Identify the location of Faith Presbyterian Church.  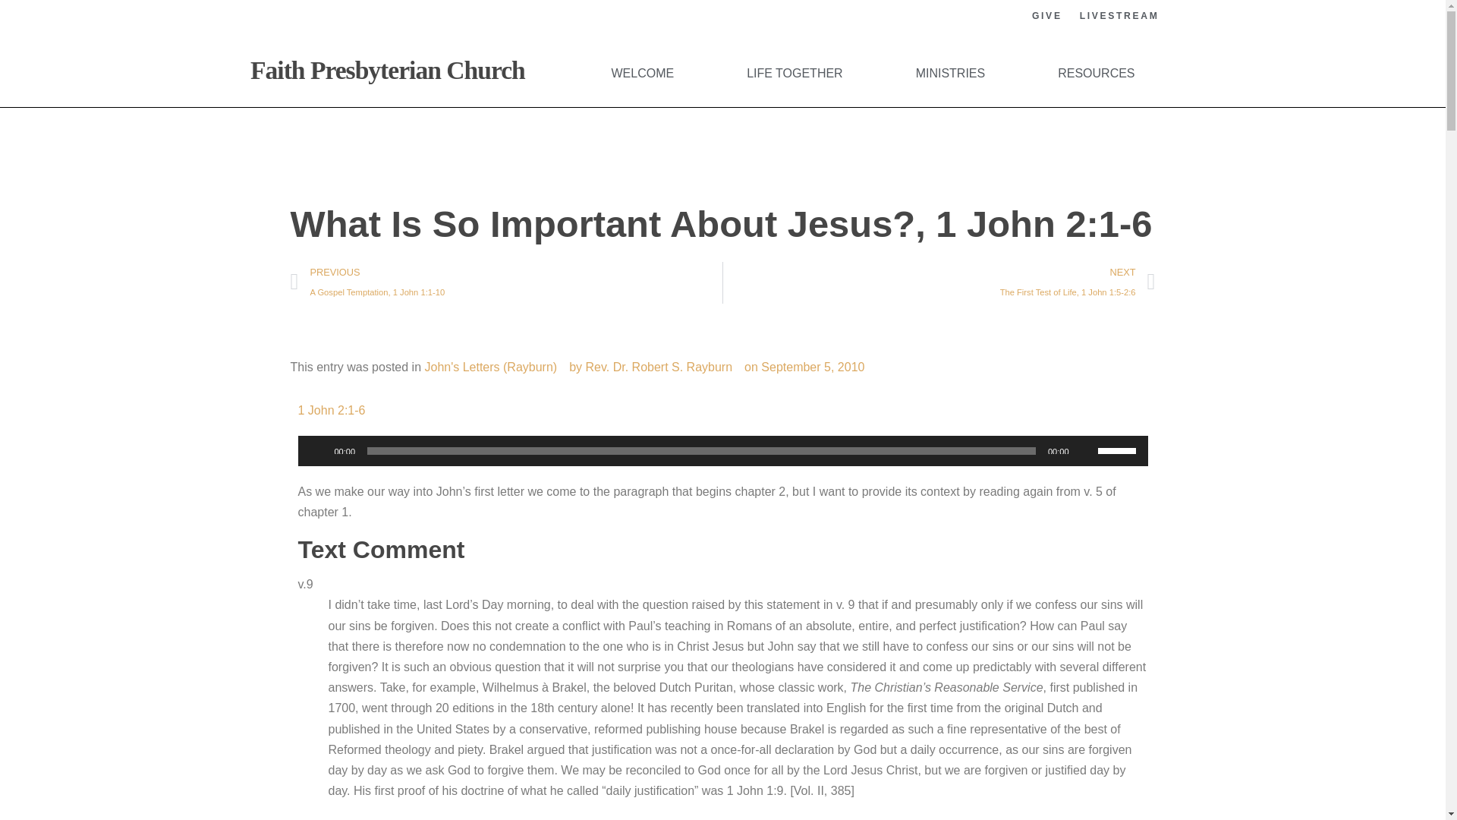
(387, 70).